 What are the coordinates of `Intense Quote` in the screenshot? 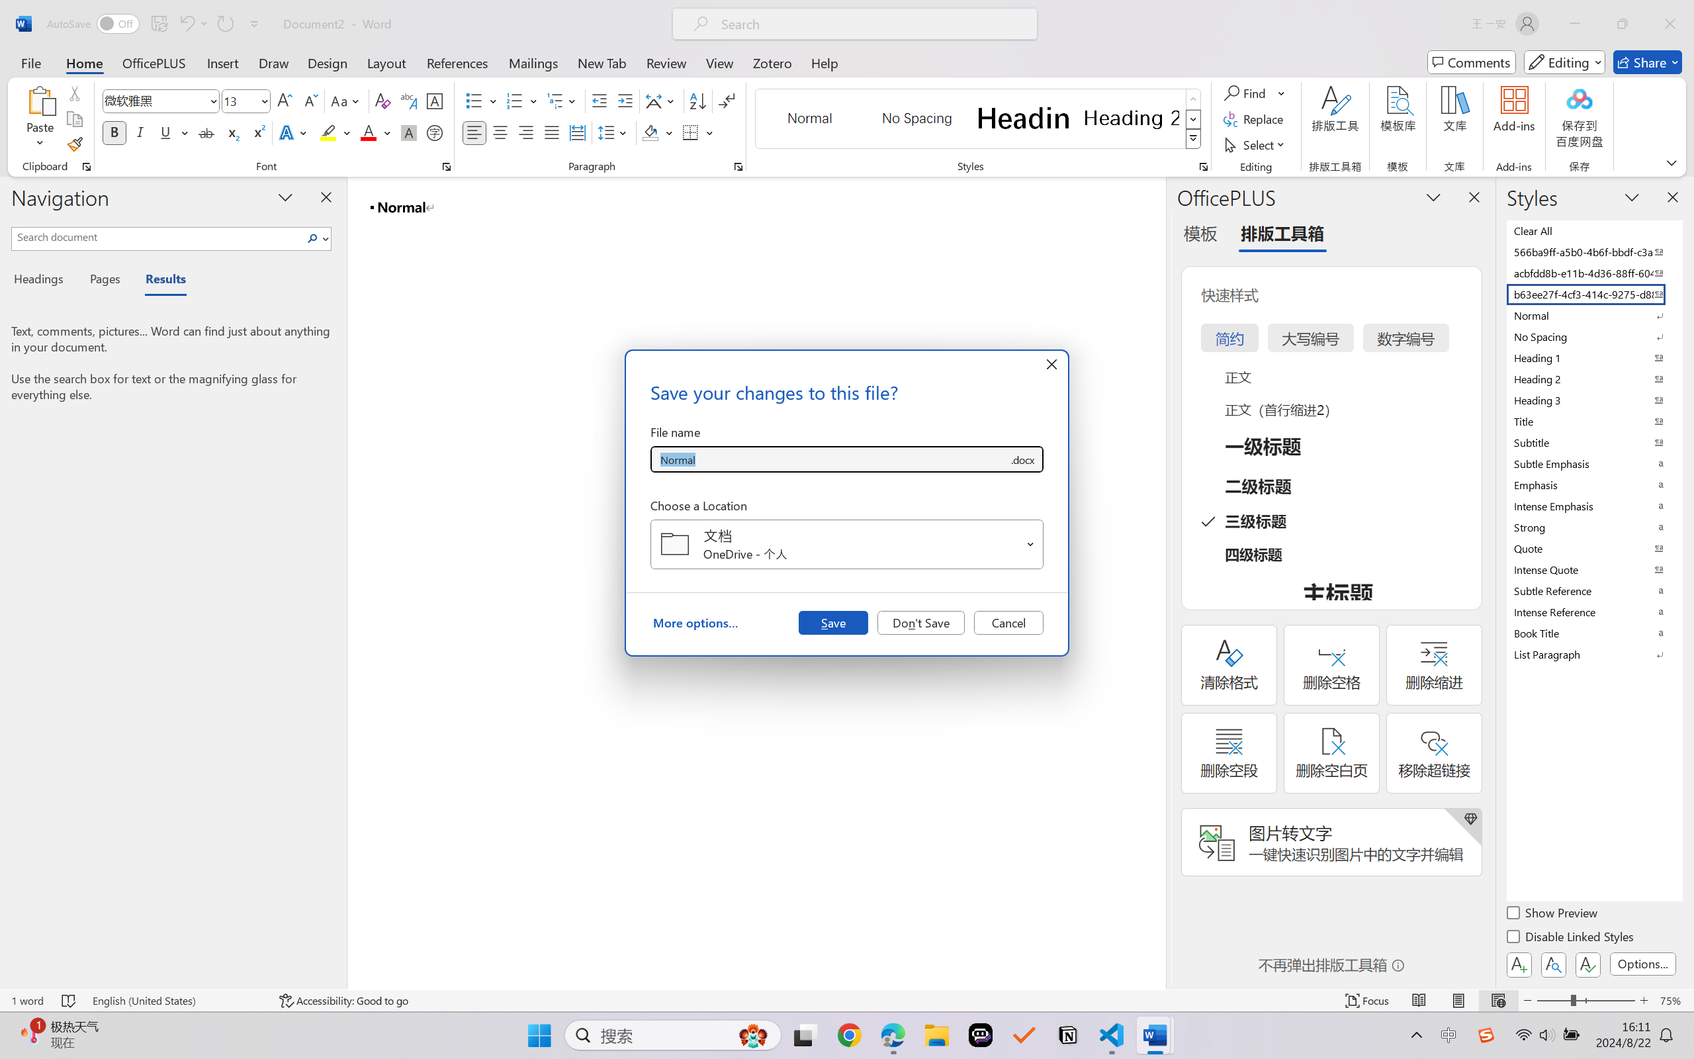 It's located at (1593, 569).